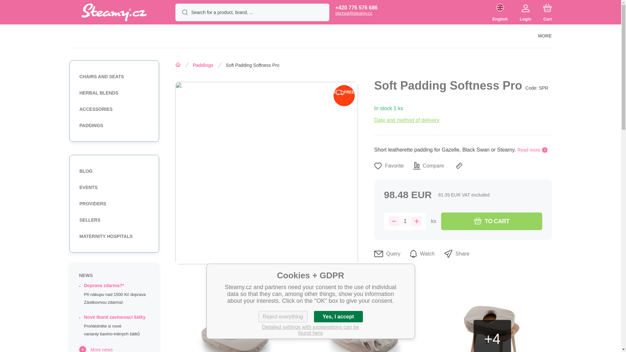 The image size is (626, 352). I want to click on Add to Favourites, so click(389, 166).